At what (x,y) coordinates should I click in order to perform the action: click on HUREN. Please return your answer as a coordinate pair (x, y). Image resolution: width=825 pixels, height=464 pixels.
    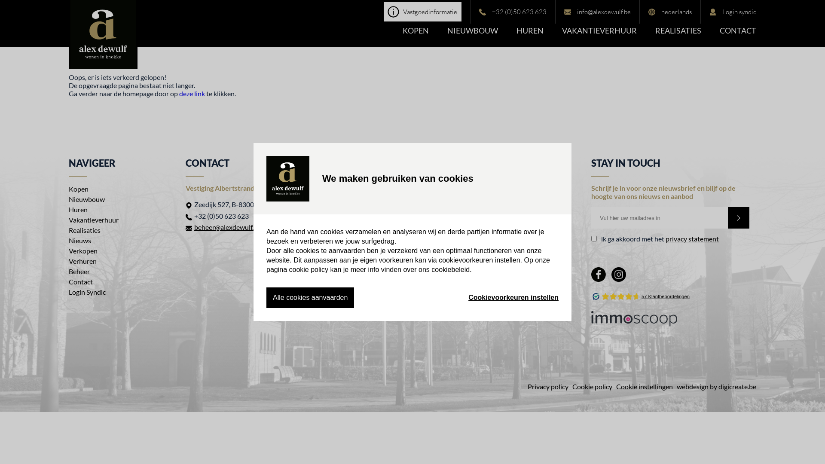
    Looking at the image, I should click on (530, 37).